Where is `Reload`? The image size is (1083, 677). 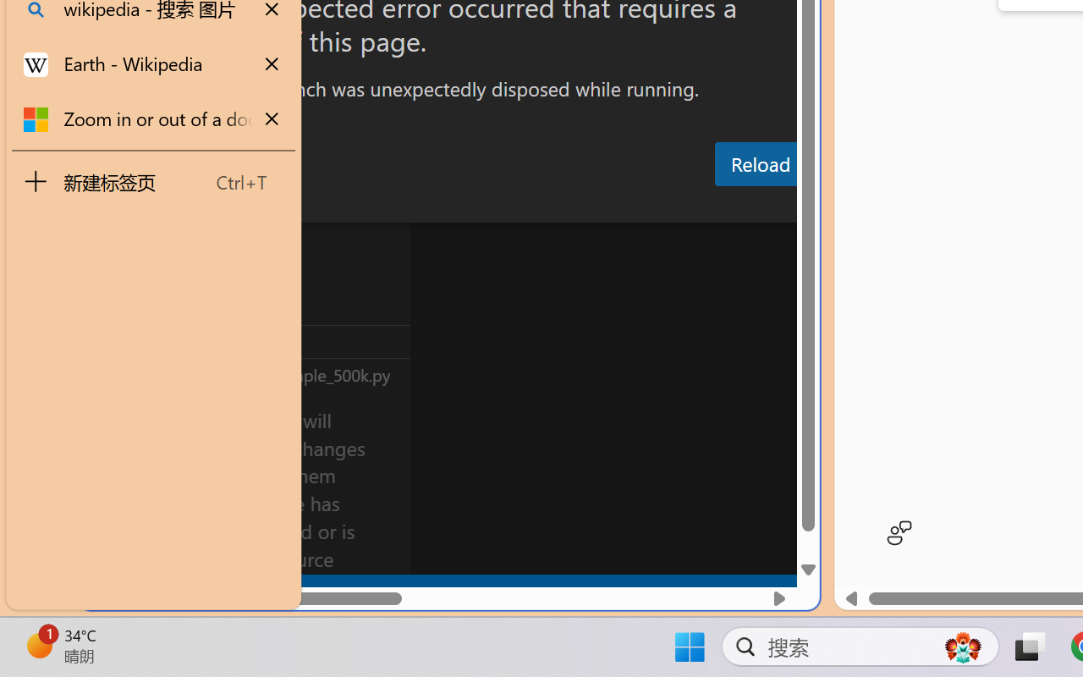
Reload is located at coordinates (760, 164).